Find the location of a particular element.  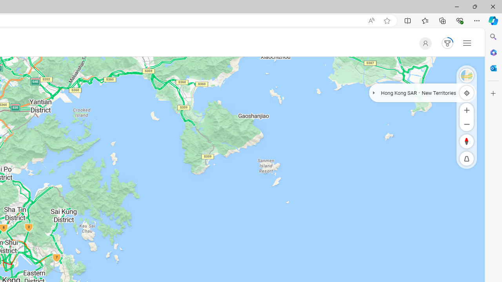

Rotate Right is located at coordinates (459, 141).